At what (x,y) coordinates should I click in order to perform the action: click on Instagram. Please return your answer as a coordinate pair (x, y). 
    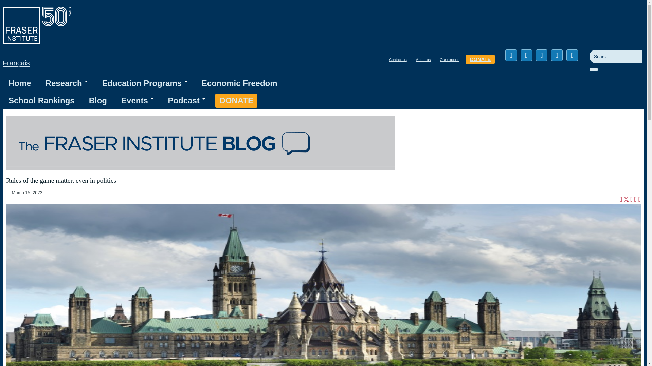
    Looking at the image, I should click on (572, 55).